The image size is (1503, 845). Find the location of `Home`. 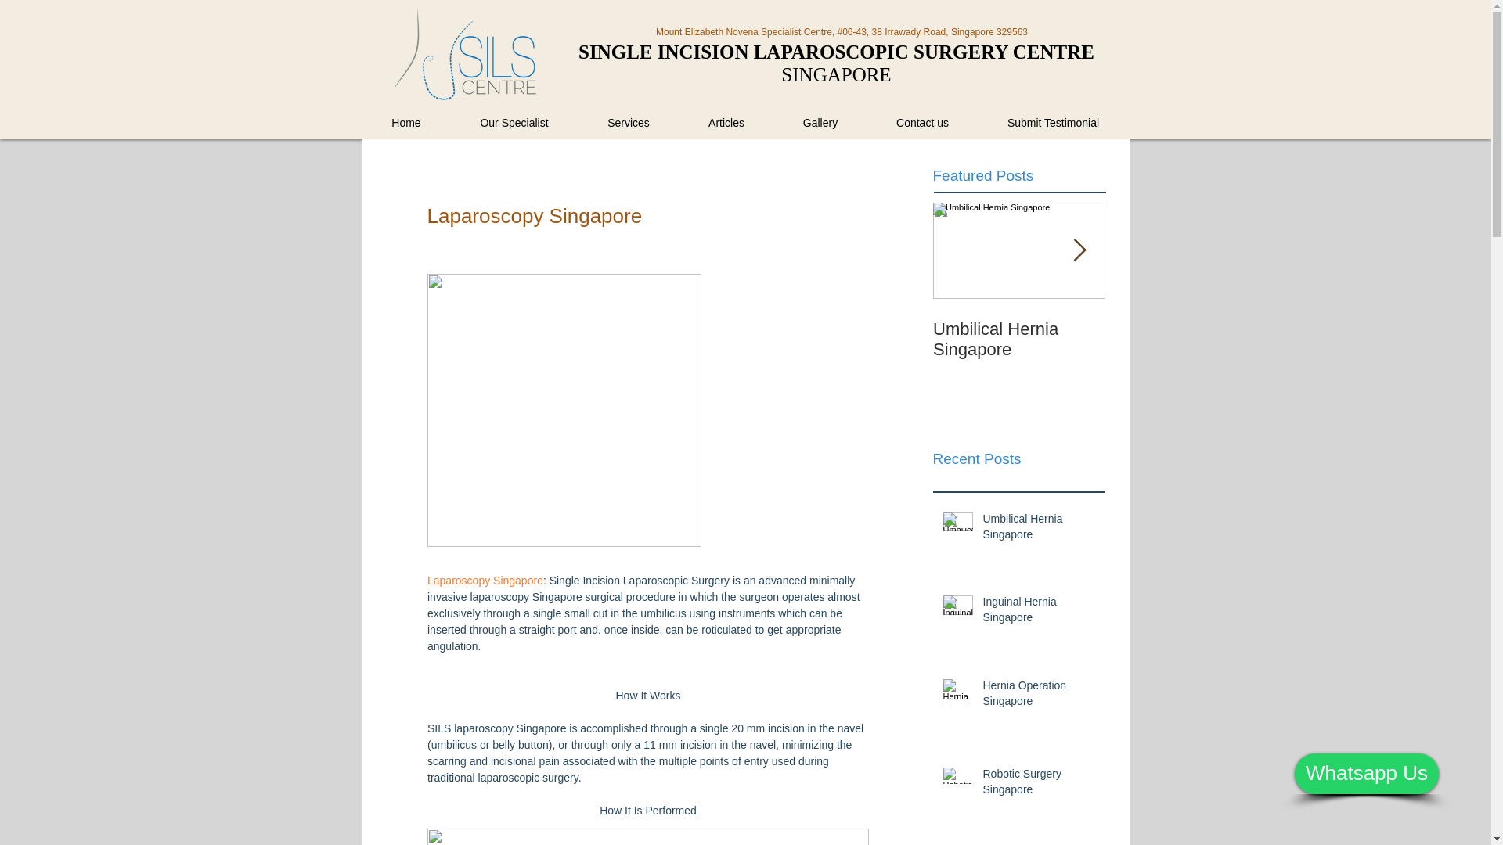

Home is located at coordinates (405, 123).